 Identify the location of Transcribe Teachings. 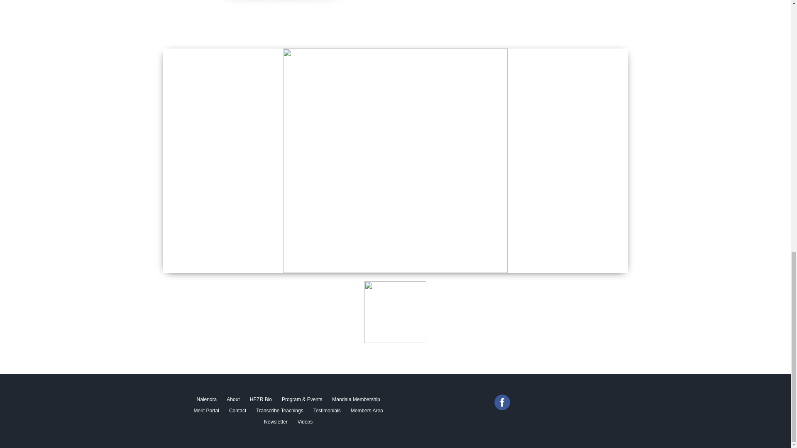
(279, 411).